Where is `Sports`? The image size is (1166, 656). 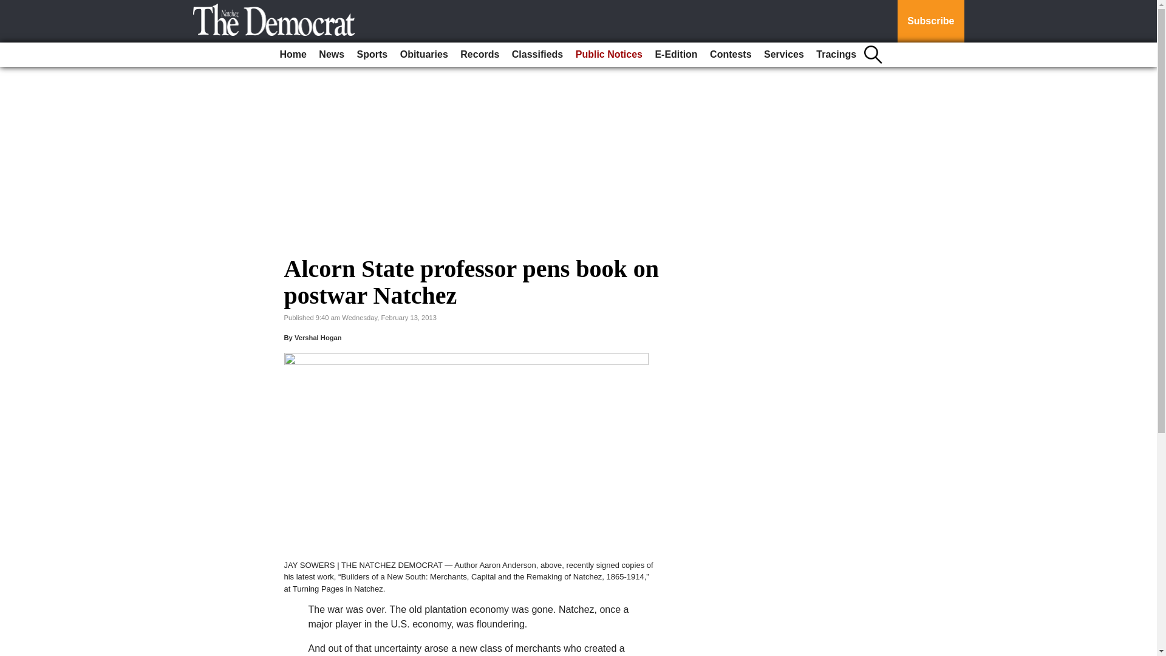 Sports is located at coordinates (372, 55).